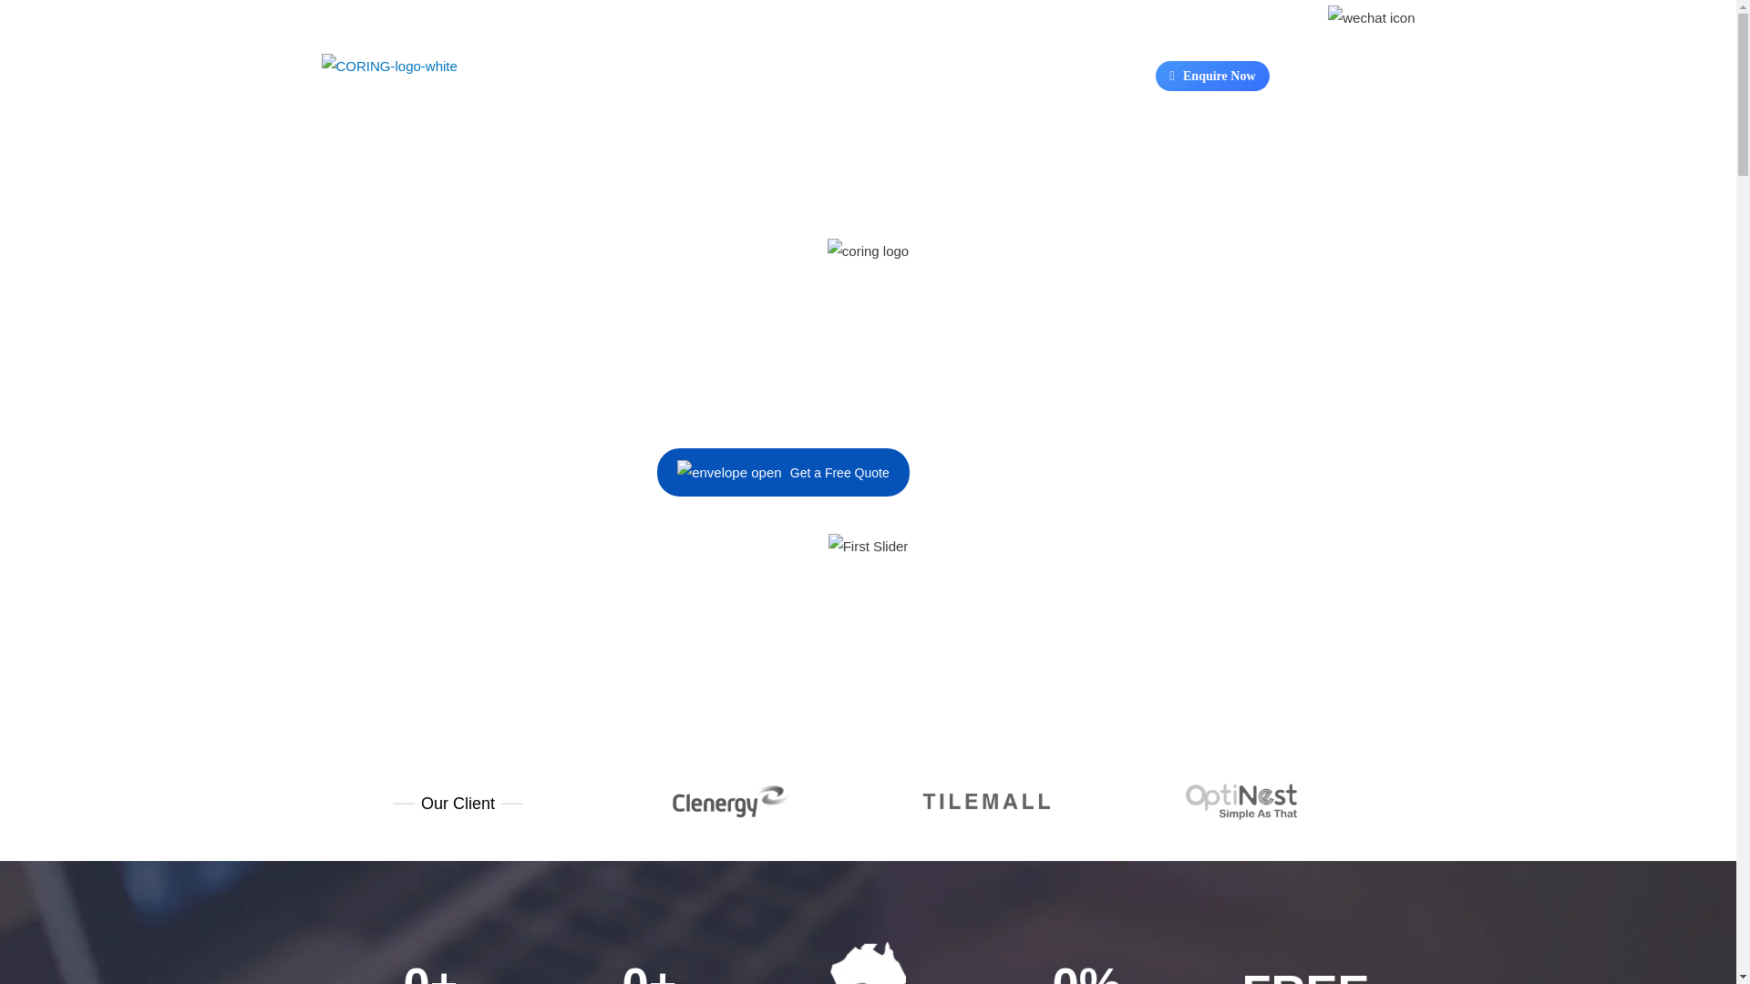 This screenshot has width=1750, height=984. What do you see at coordinates (657, 135) in the screenshot?
I see `Contact` at bounding box center [657, 135].